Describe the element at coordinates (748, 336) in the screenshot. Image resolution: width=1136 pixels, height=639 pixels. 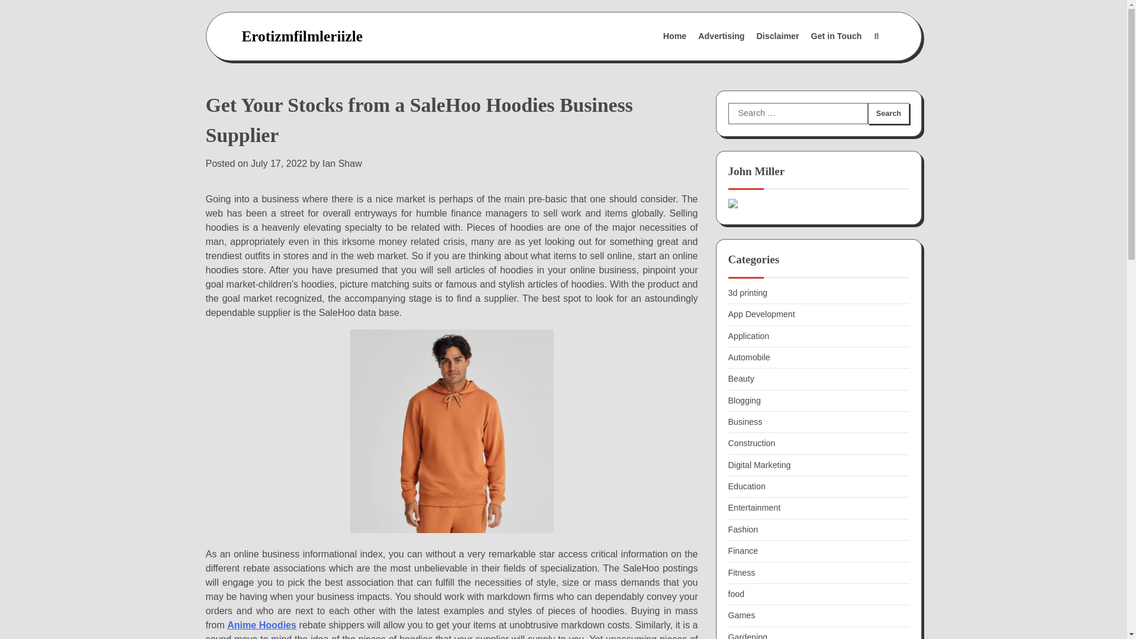
I see `Application` at that location.